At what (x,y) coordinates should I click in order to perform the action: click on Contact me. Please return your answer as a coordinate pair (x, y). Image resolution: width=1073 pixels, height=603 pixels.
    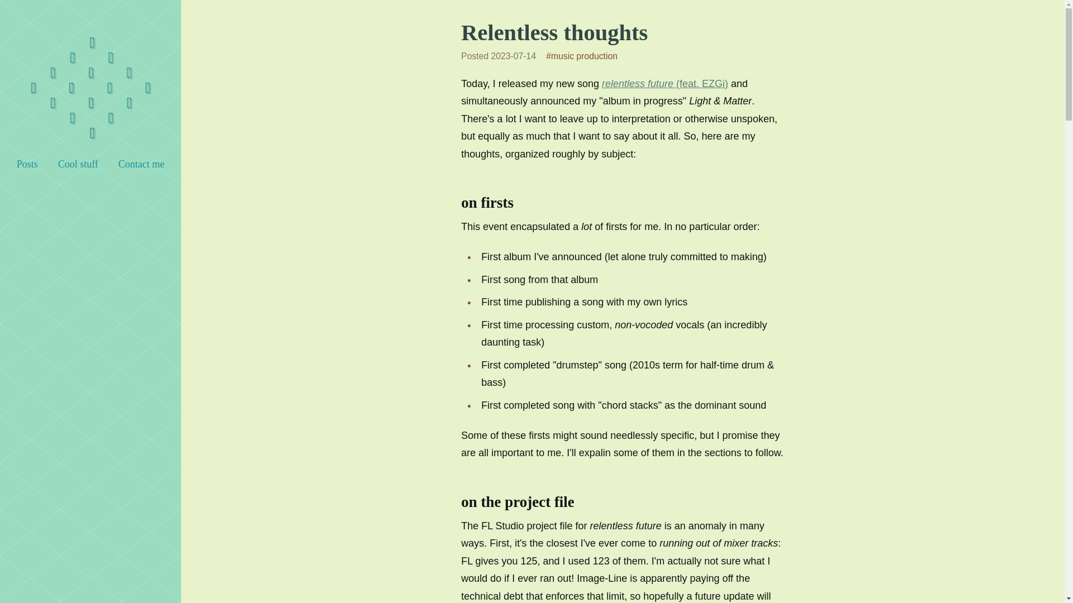
    Looking at the image, I should click on (141, 164).